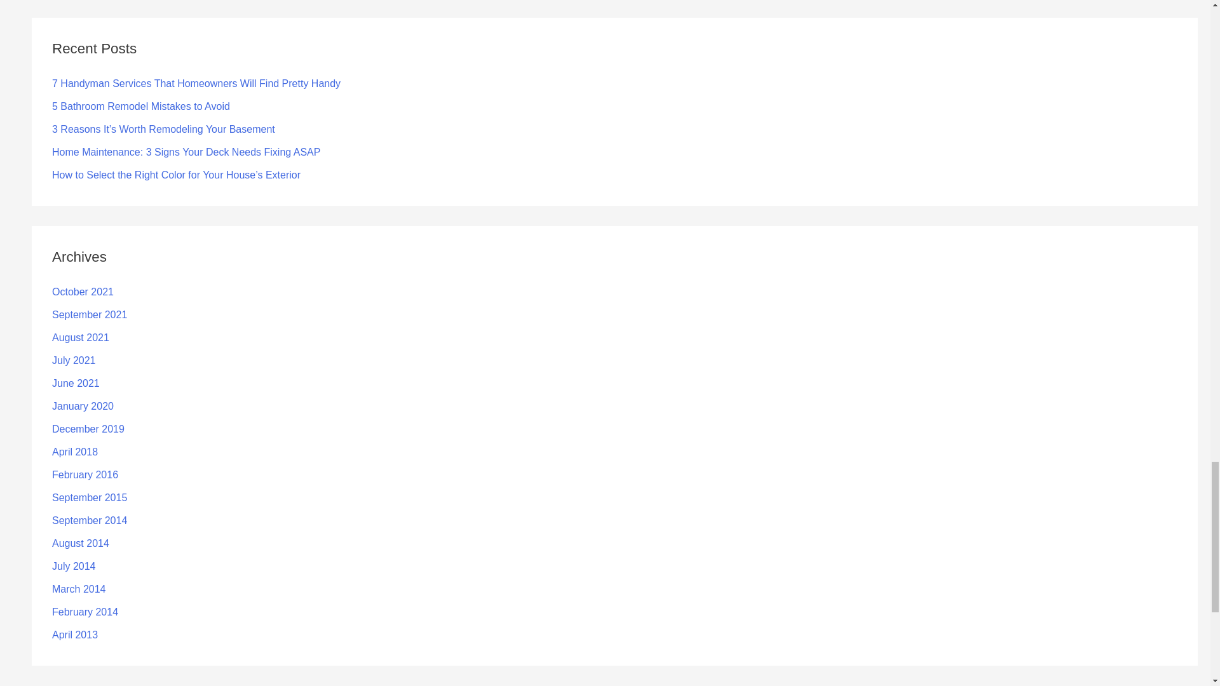 The height and width of the screenshot is (686, 1220). I want to click on August 2014, so click(81, 543).